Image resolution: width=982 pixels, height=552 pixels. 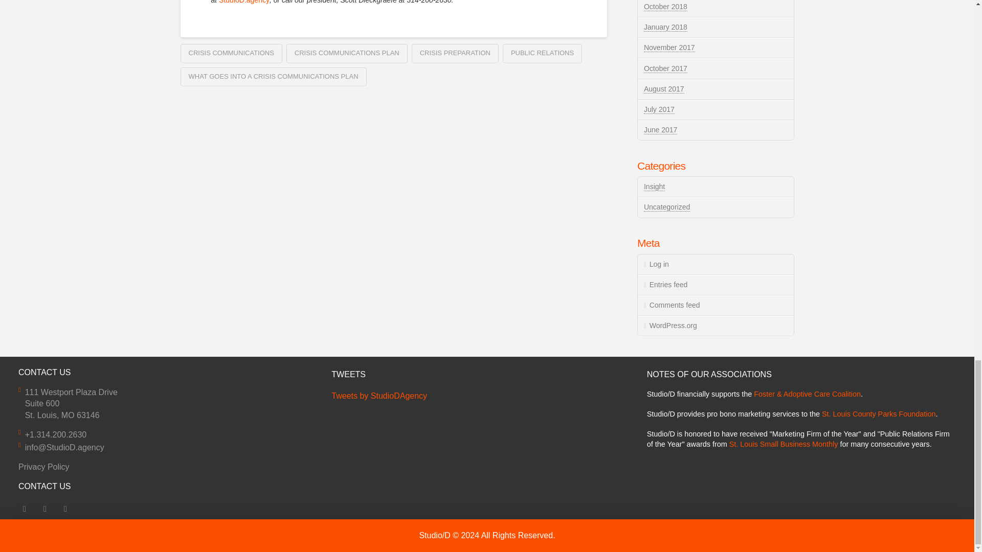 What do you see at coordinates (542, 54) in the screenshot?
I see `PUBLIC RELATIONS` at bounding box center [542, 54].